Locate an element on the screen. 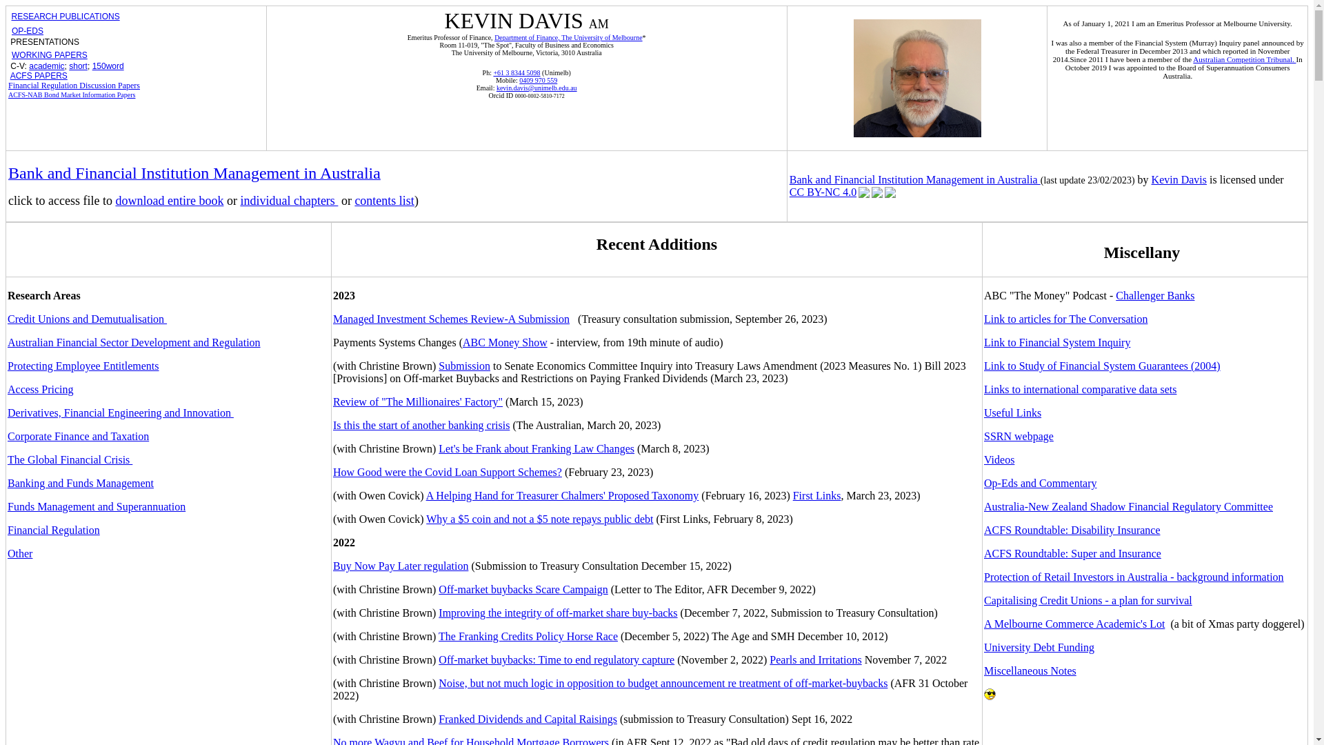  CC BY-NC 4.0 is located at coordinates (843, 192).